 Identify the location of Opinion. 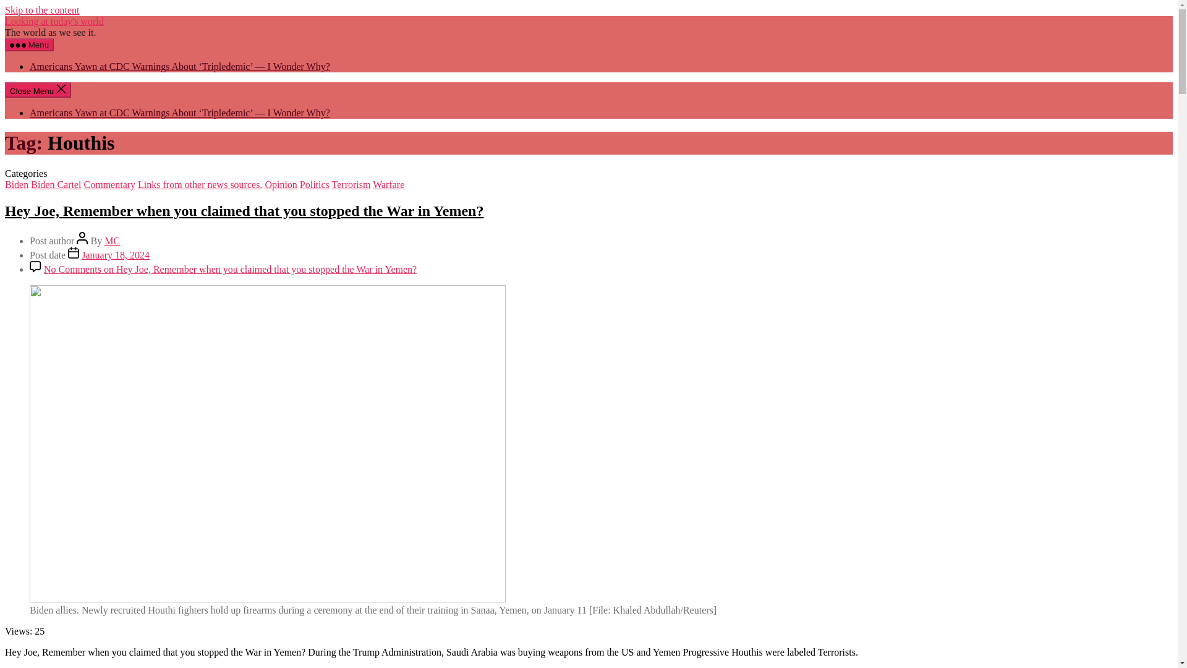
(281, 184).